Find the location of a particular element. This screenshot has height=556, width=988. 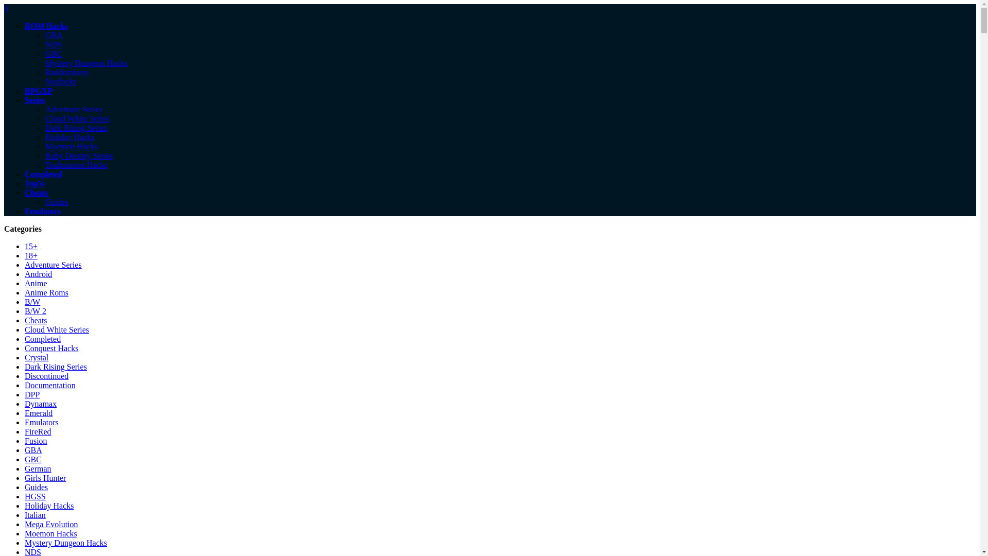

Series is located at coordinates (34, 100).